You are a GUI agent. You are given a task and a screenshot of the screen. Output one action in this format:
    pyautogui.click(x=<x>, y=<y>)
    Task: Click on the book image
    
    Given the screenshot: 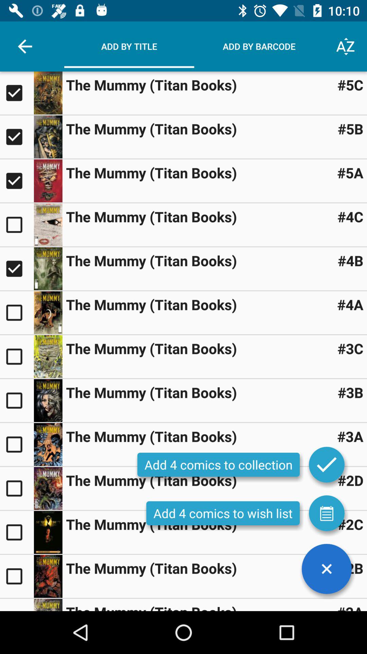 What is the action you would take?
    pyautogui.click(x=48, y=93)
    